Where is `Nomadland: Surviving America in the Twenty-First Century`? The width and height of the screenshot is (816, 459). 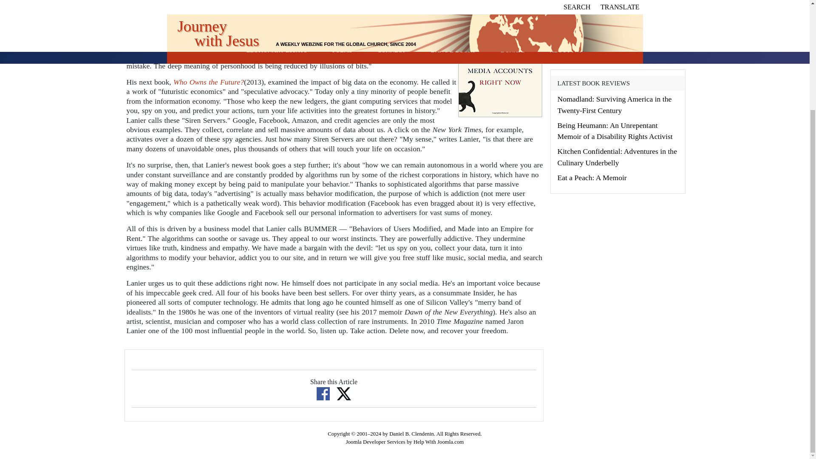
Nomadland: Surviving America in the Twenty-First Century is located at coordinates (615, 104).